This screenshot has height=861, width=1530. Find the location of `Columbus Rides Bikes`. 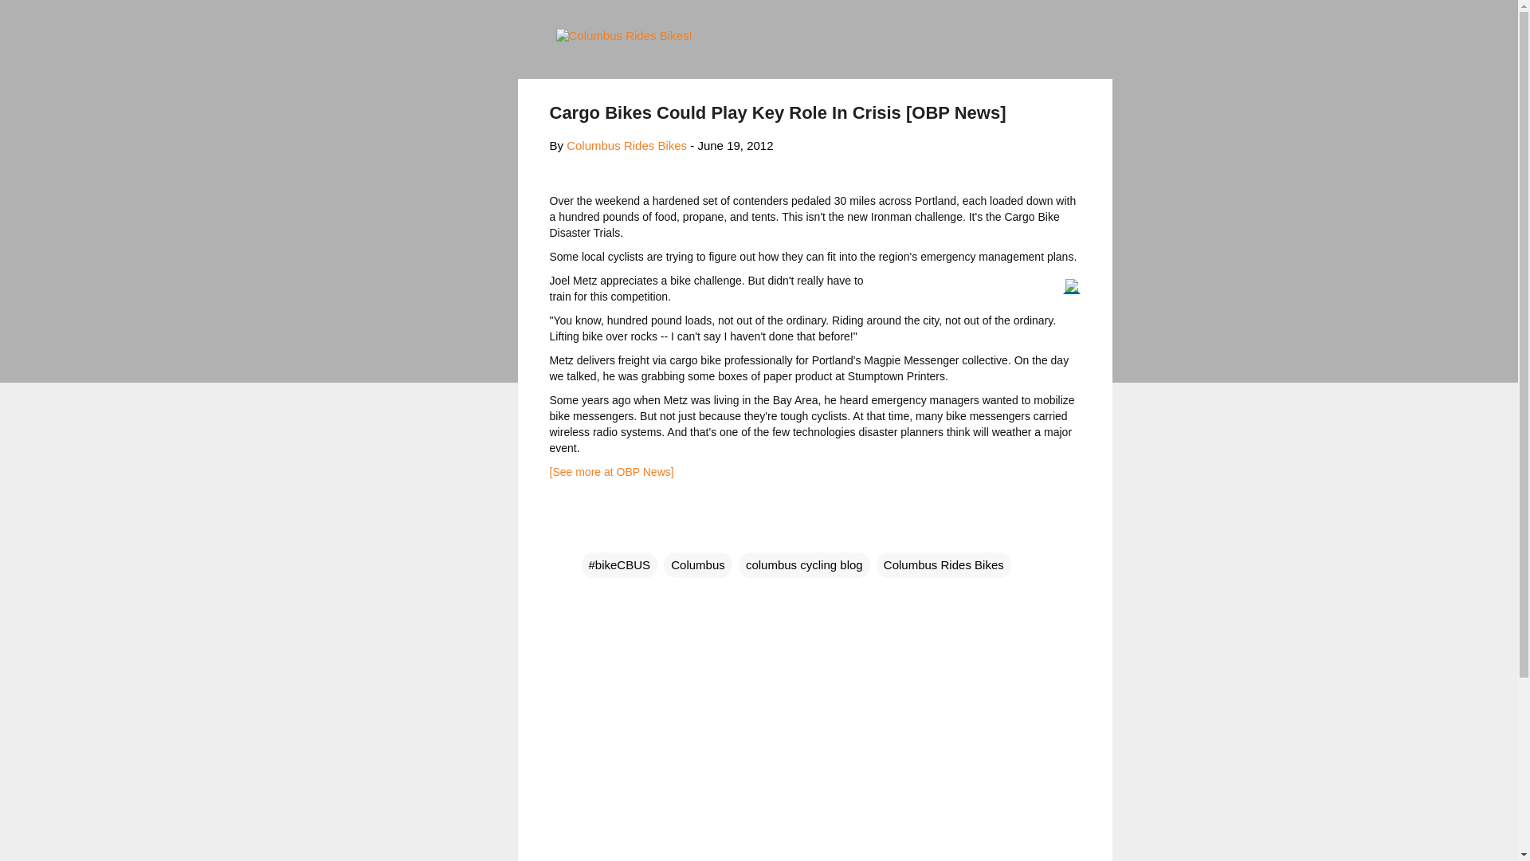

Columbus Rides Bikes is located at coordinates (943, 564).